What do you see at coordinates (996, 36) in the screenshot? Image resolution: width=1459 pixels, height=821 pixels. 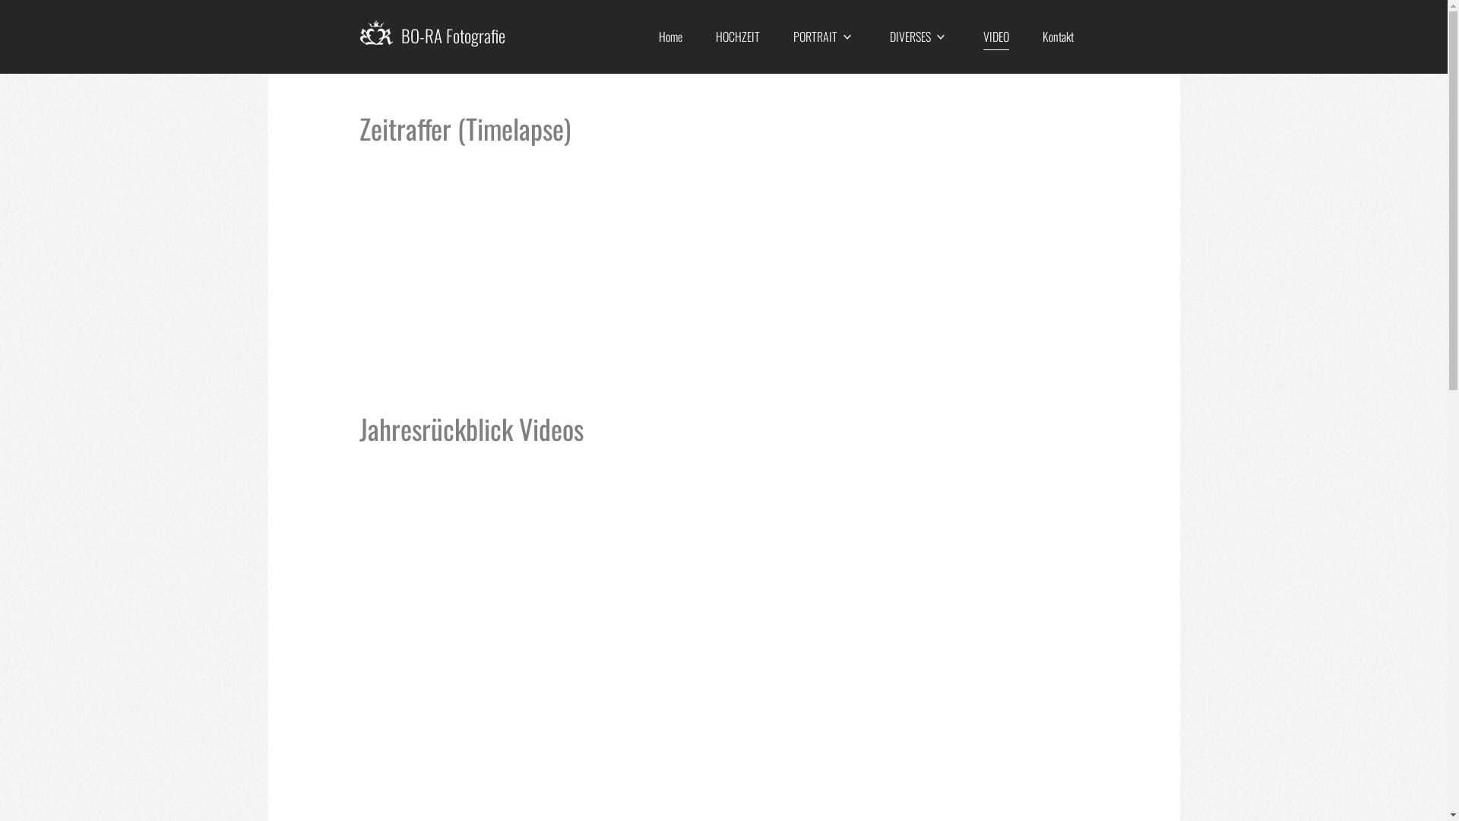 I see `VIDEO` at bounding box center [996, 36].